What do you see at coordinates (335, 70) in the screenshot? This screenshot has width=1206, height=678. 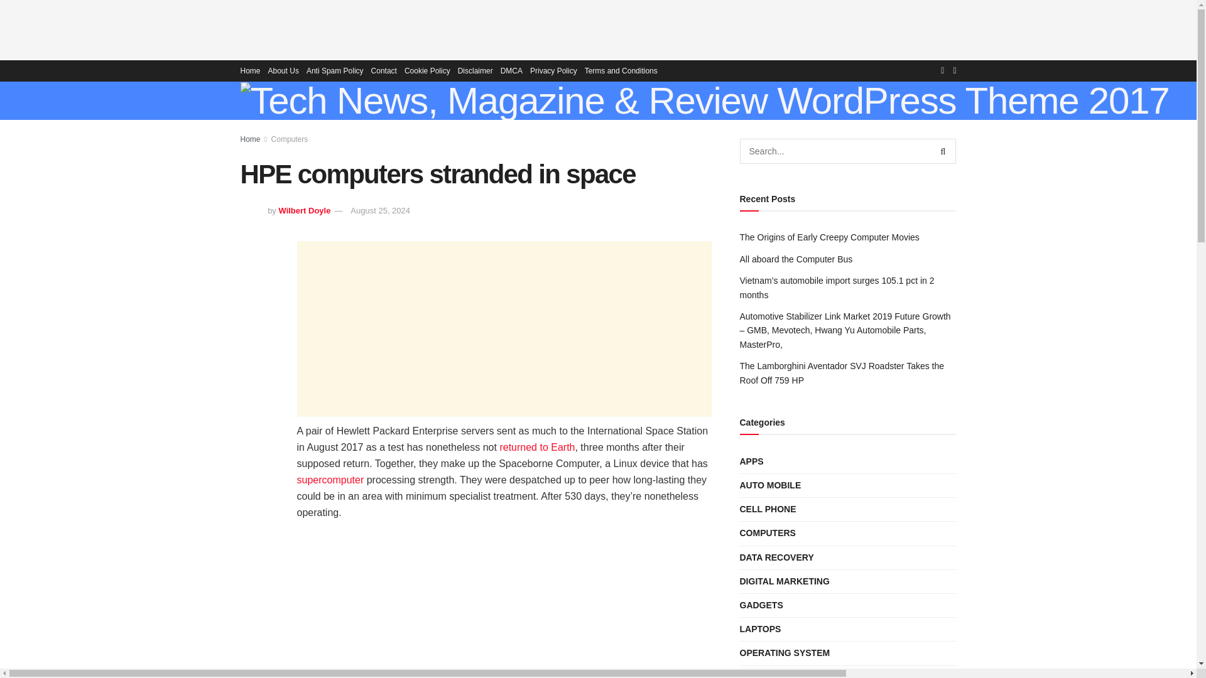 I see `Anti Spam Policy` at bounding box center [335, 70].